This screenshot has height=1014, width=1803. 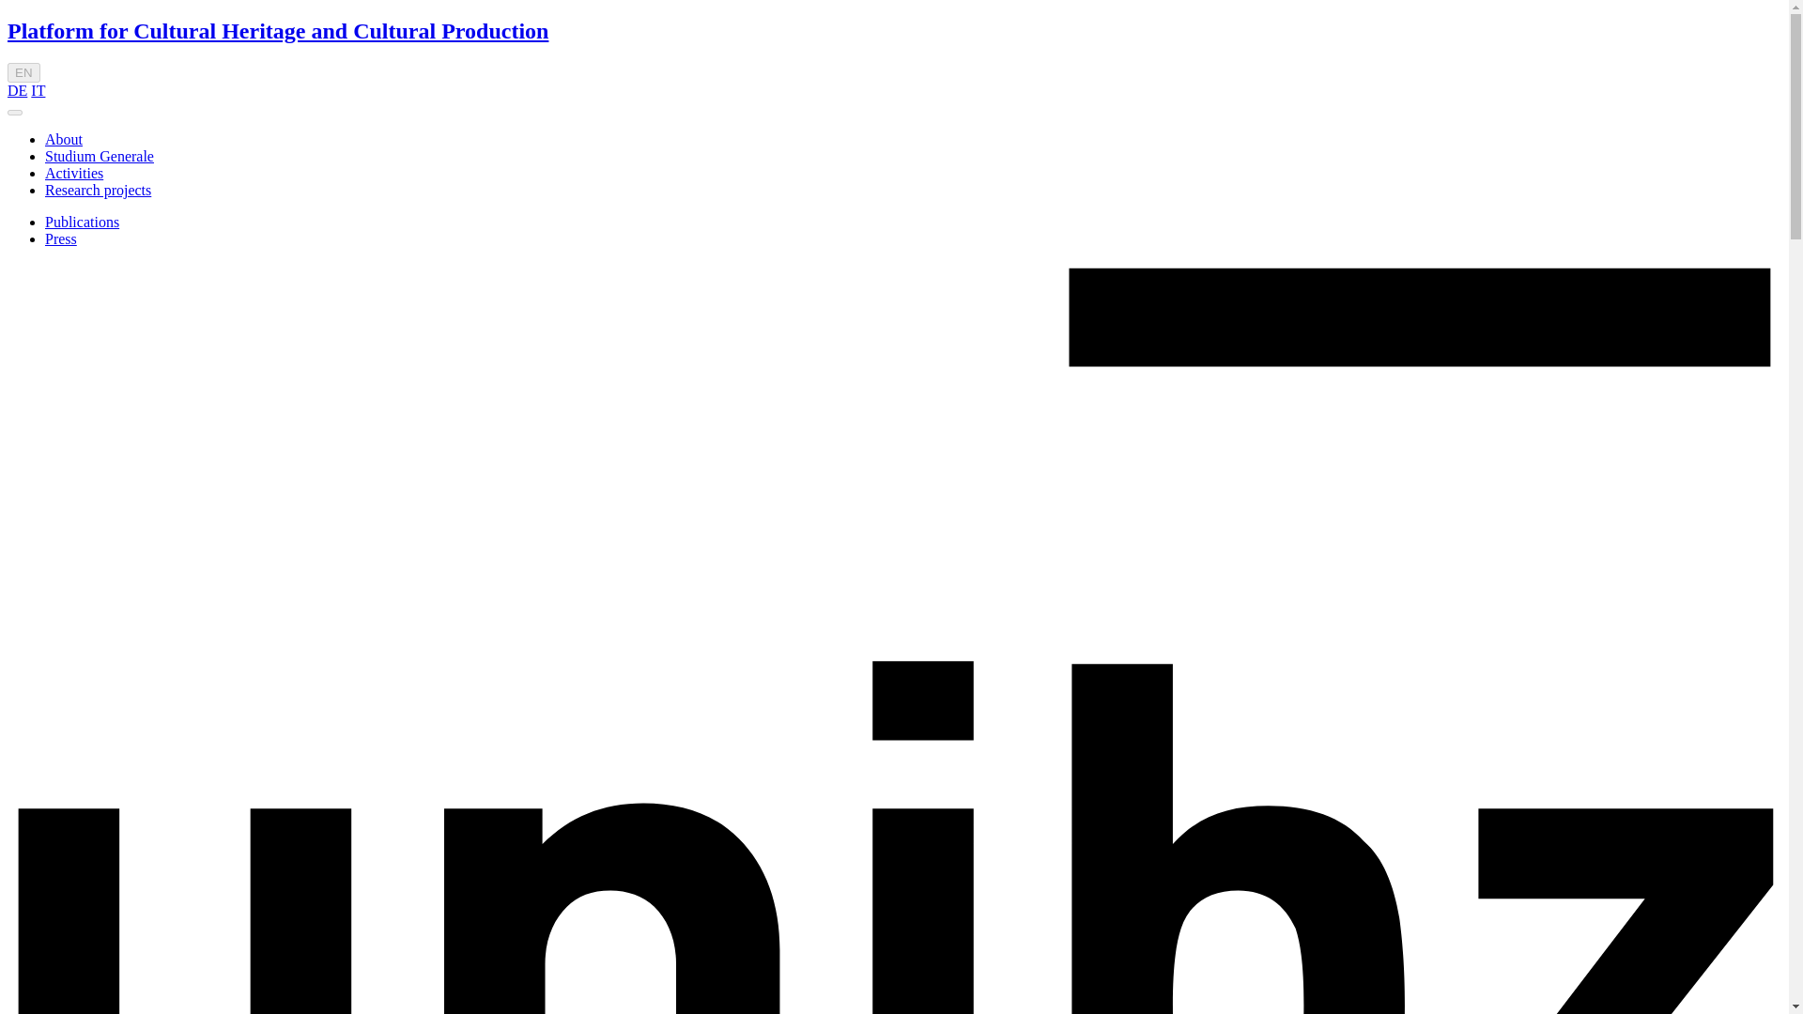 What do you see at coordinates (277, 31) in the screenshot?
I see `Platform for Cultural Heritage and Cultural Production` at bounding box center [277, 31].